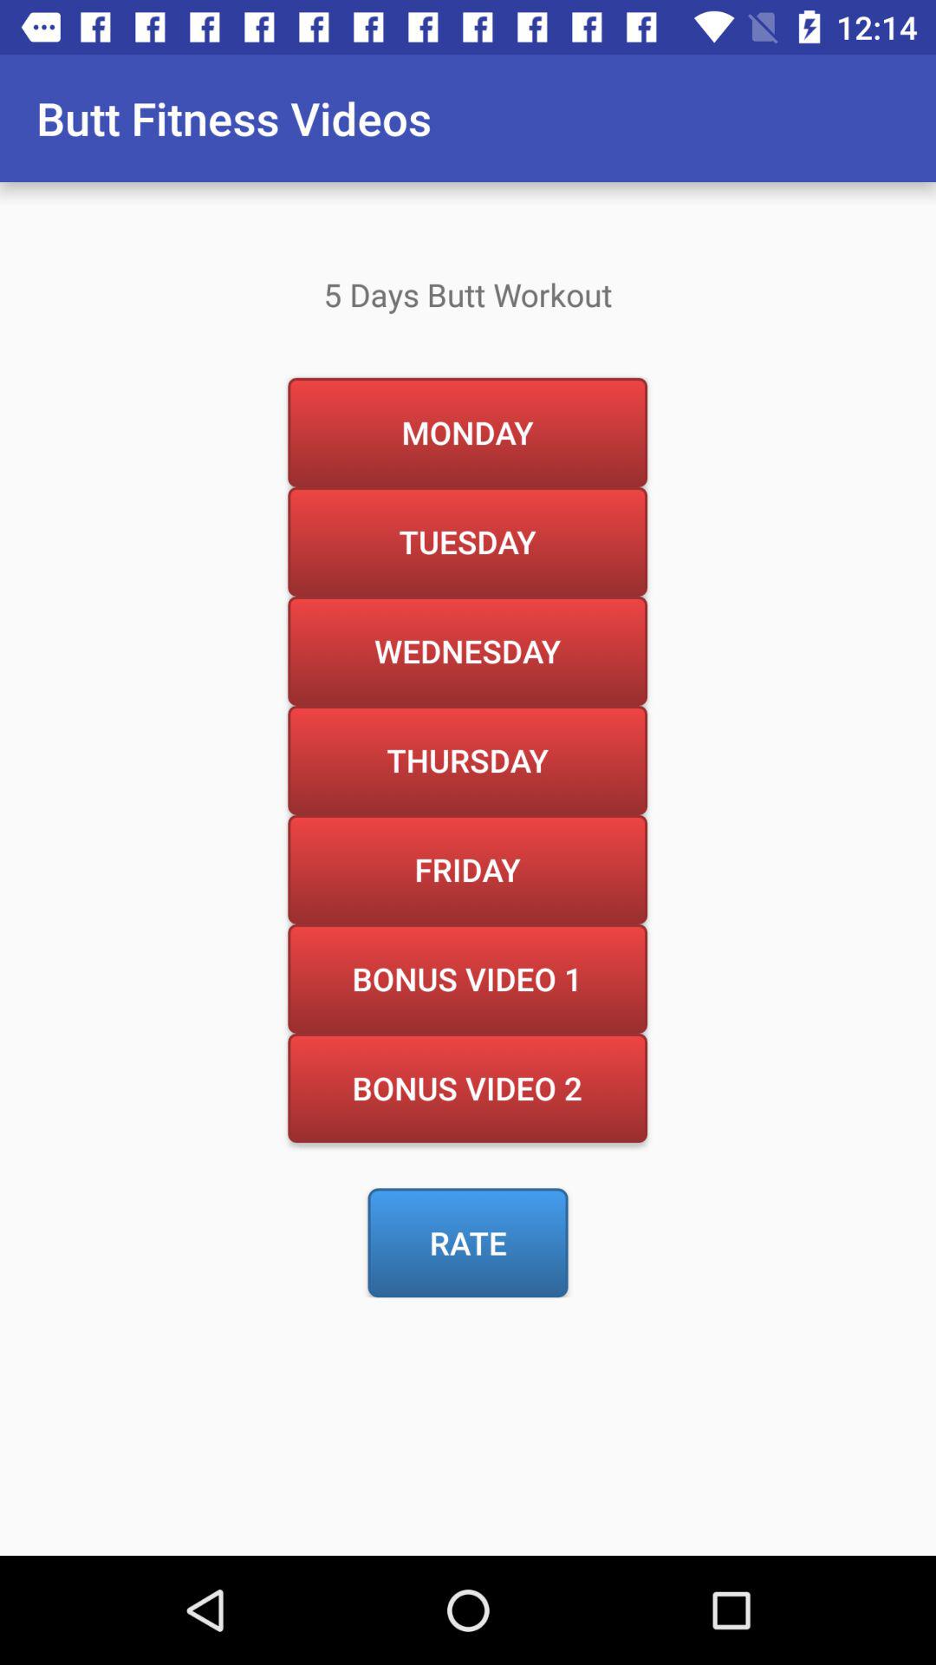 The width and height of the screenshot is (936, 1665). What do you see at coordinates (467, 869) in the screenshot?
I see `open friday icon` at bounding box center [467, 869].